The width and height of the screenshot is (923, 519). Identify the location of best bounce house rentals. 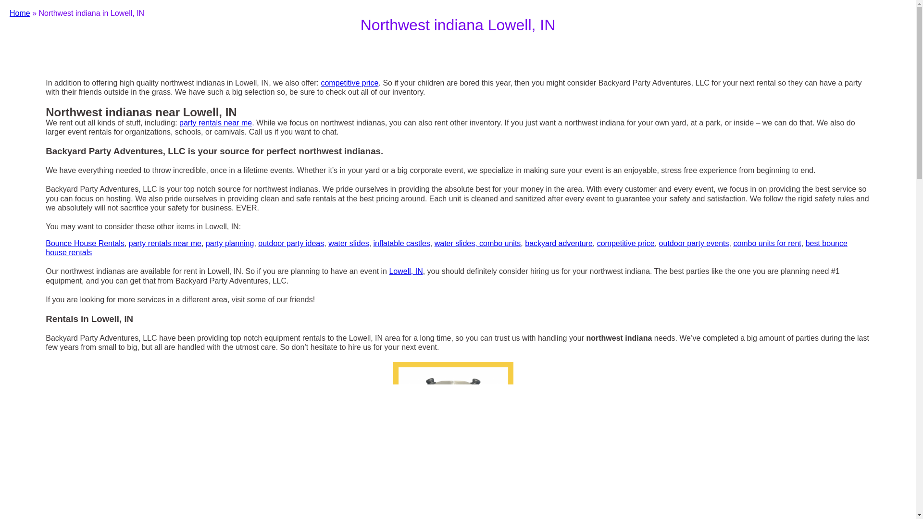
(446, 247).